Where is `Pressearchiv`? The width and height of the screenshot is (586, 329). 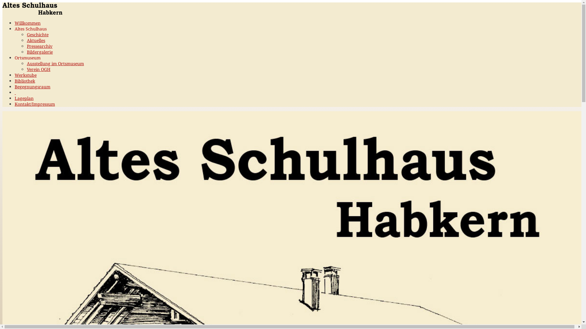
Pressearchiv is located at coordinates (40, 46).